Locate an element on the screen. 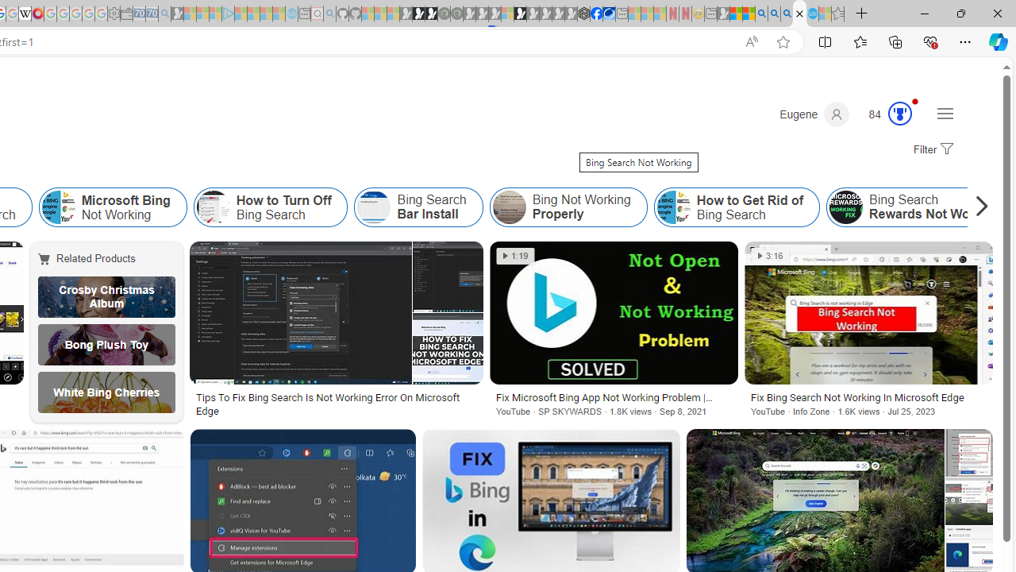 This screenshot has width=1016, height=572. Class: item col is located at coordinates (737, 207).